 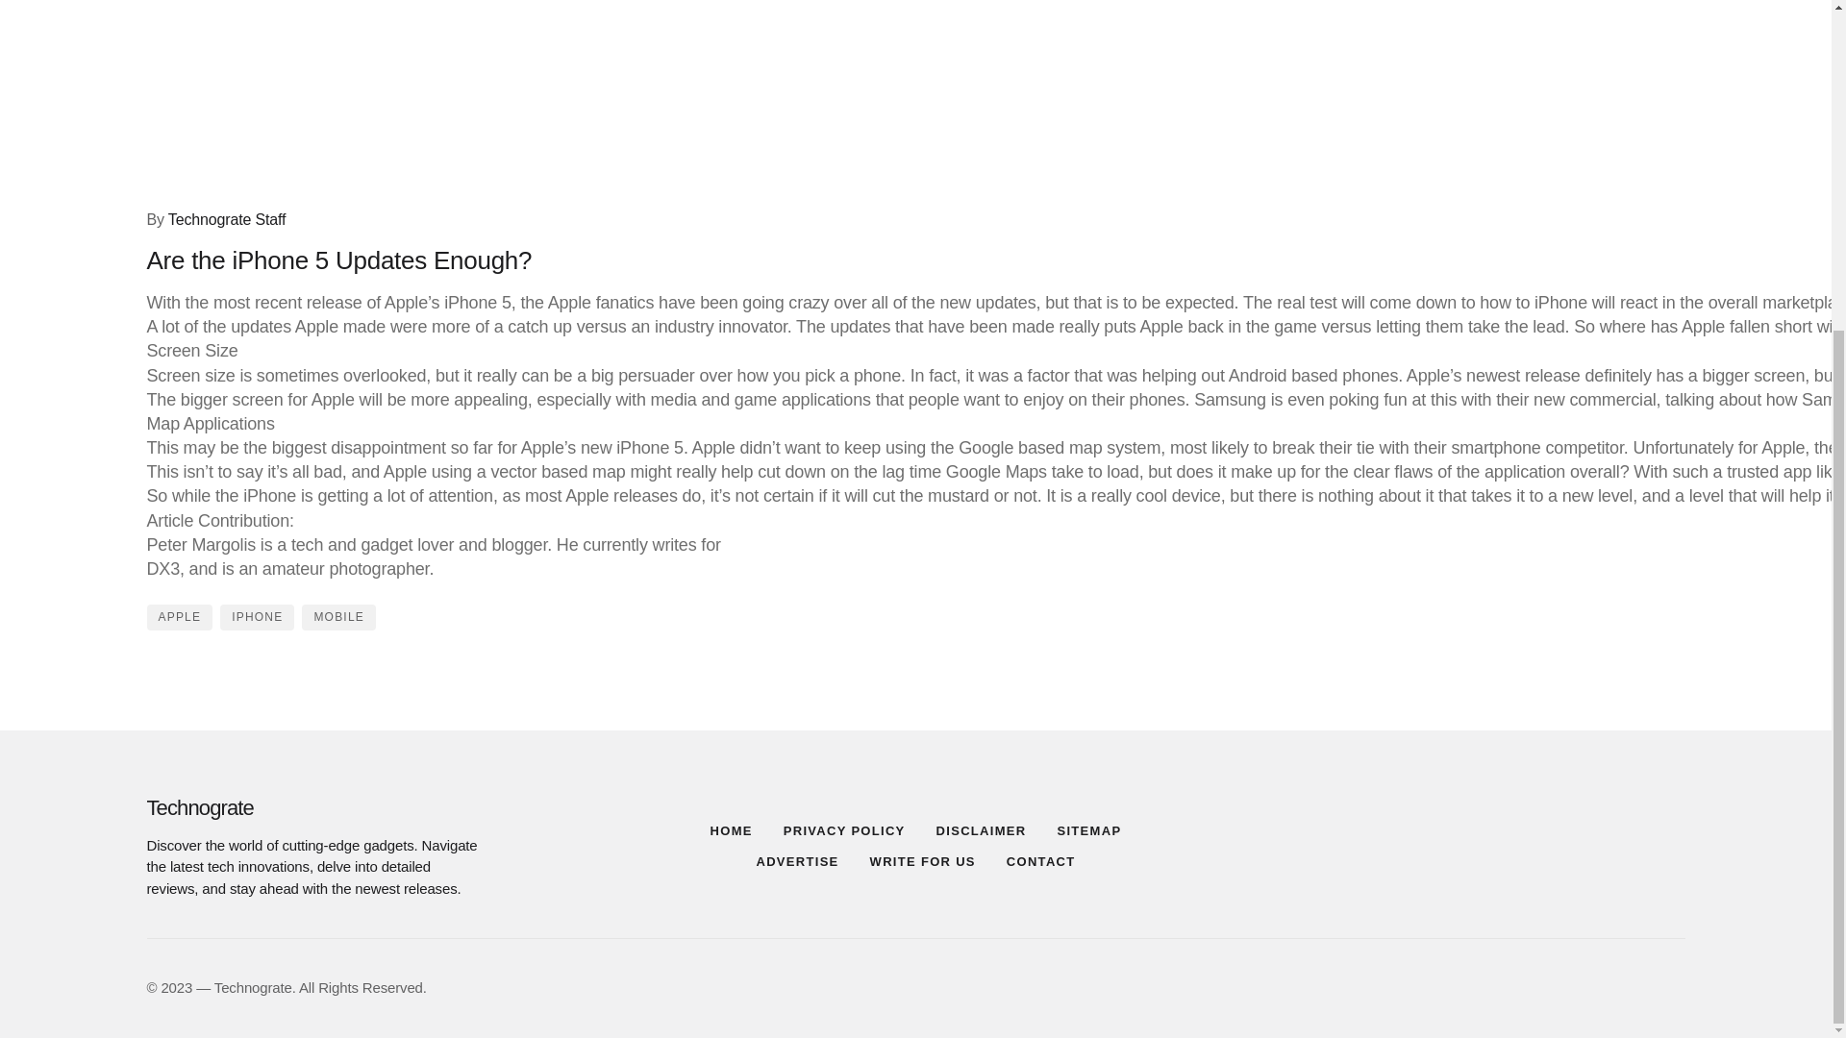 I want to click on Are the iPhone 5 Updates Enough?, so click(x=392, y=98).